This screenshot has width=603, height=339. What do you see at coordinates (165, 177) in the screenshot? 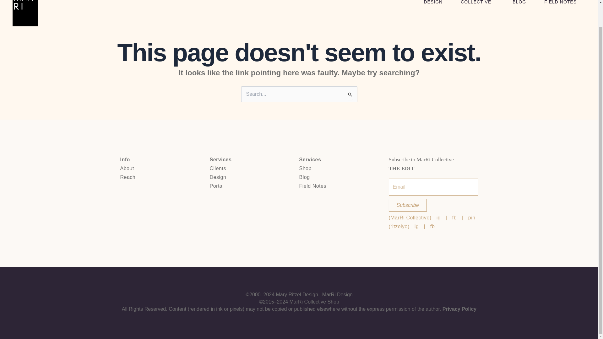
I see `Reach` at bounding box center [165, 177].